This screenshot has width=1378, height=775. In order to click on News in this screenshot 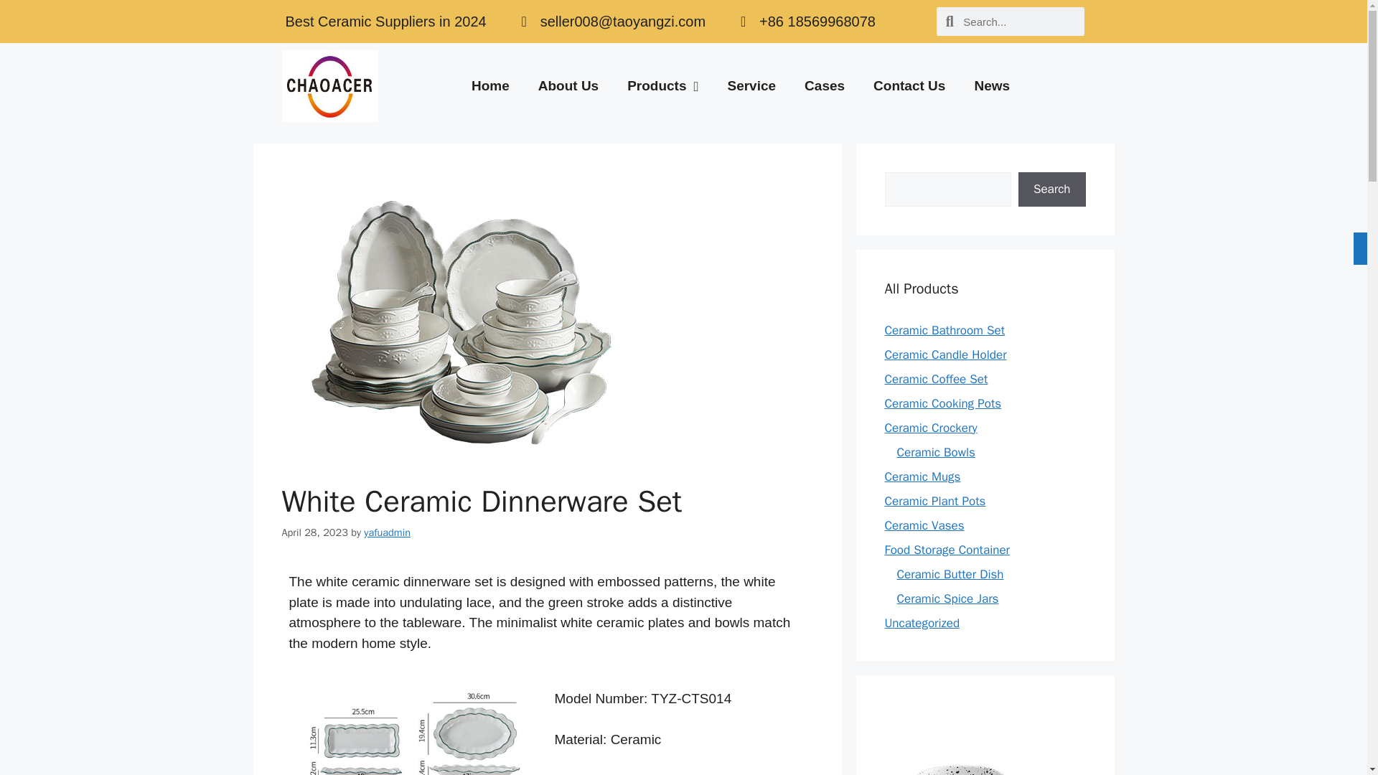, I will do `click(991, 86)`.